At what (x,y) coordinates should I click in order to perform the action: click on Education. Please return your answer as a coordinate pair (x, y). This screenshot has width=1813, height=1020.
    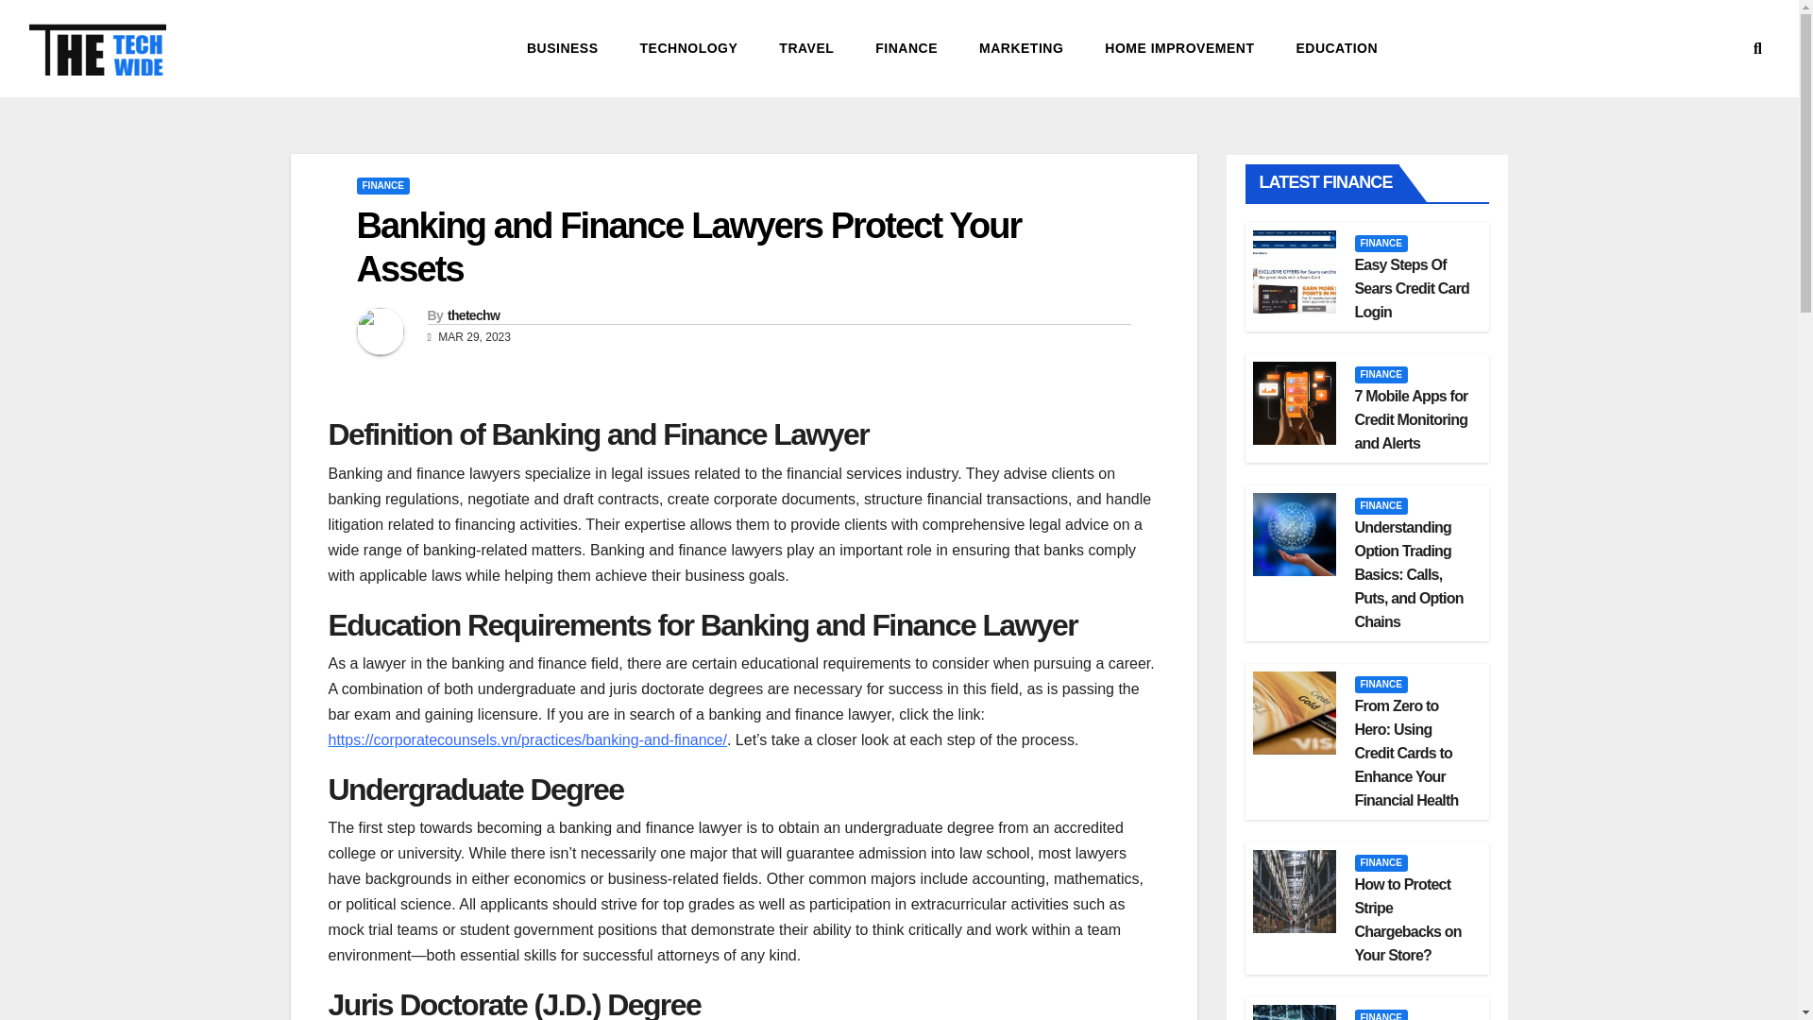
    Looking at the image, I should click on (1335, 47).